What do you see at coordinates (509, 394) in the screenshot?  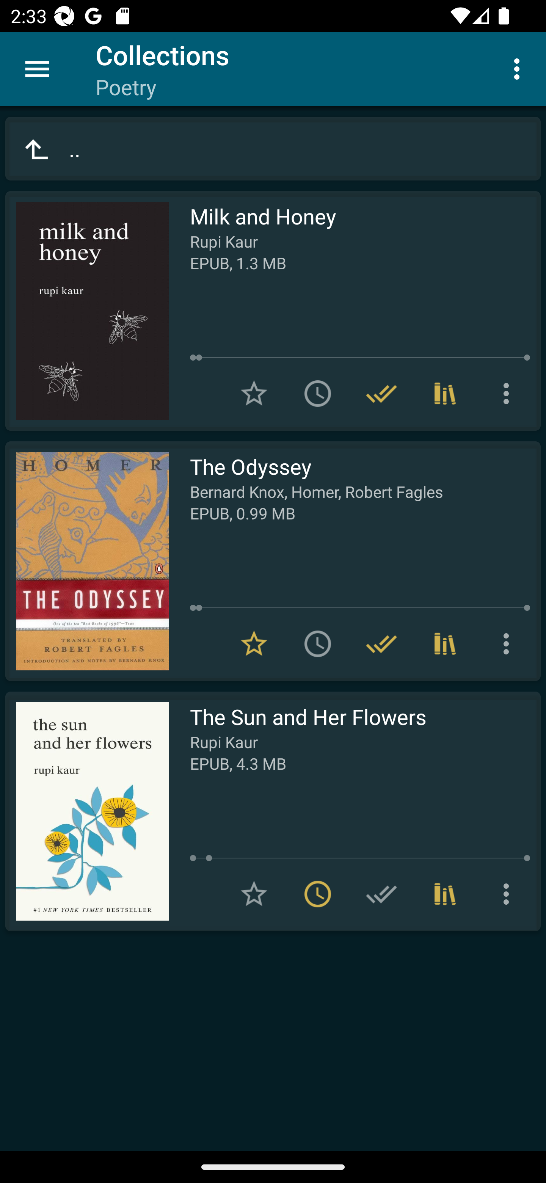 I see `More options` at bounding box center [509, 394].